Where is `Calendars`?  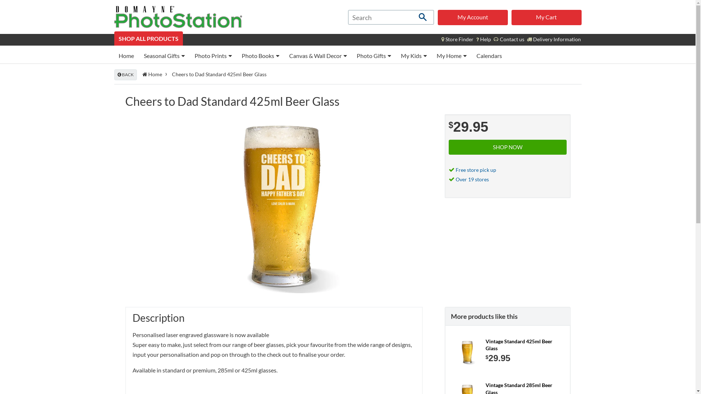 Calendars is located at coordinates (489, 55).